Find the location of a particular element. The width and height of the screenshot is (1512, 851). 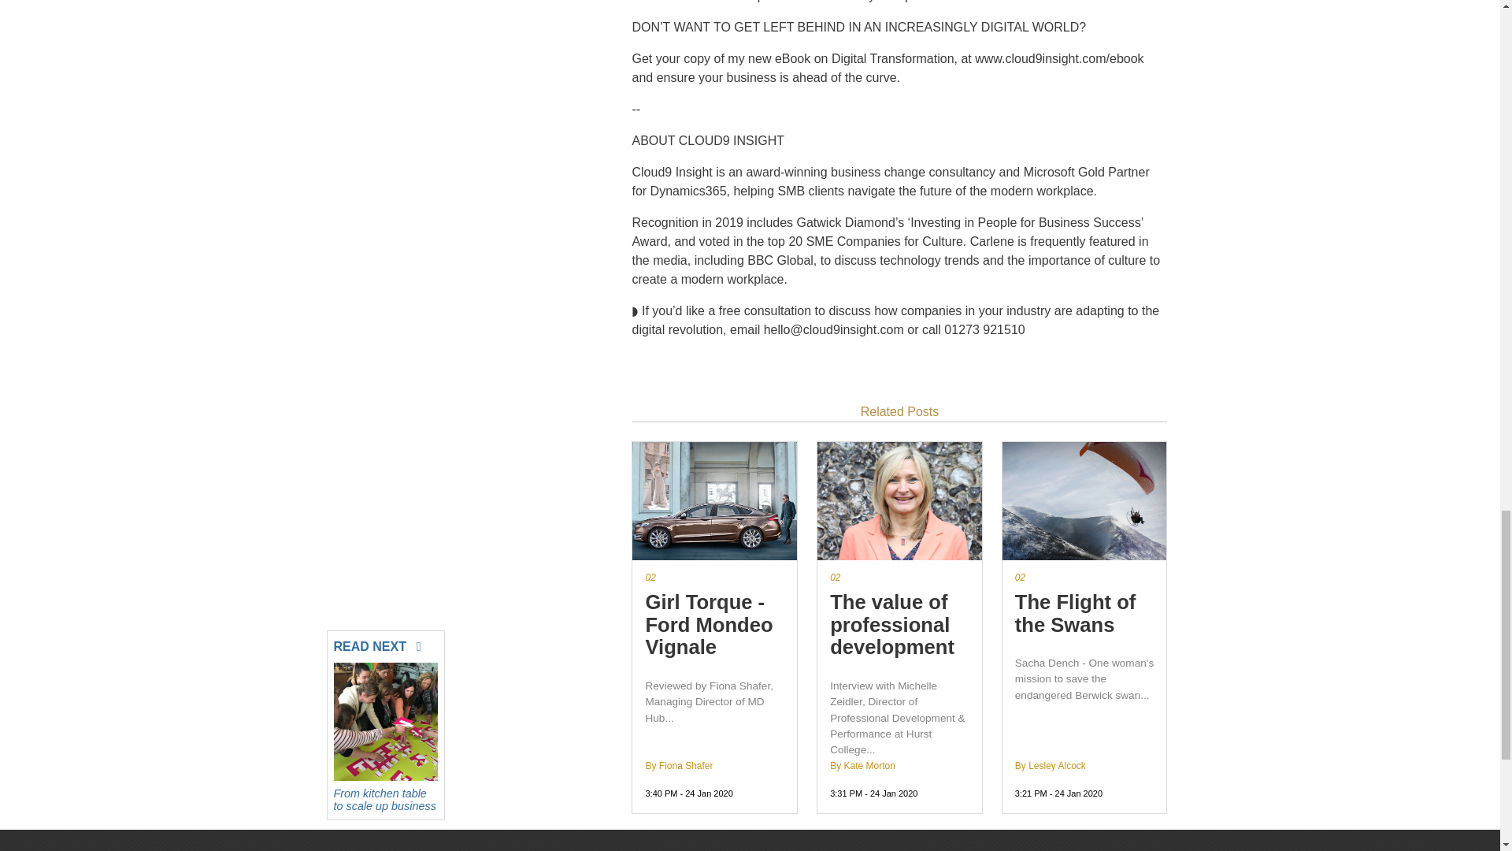

The value of professional development is located at coordinates (899, 624).